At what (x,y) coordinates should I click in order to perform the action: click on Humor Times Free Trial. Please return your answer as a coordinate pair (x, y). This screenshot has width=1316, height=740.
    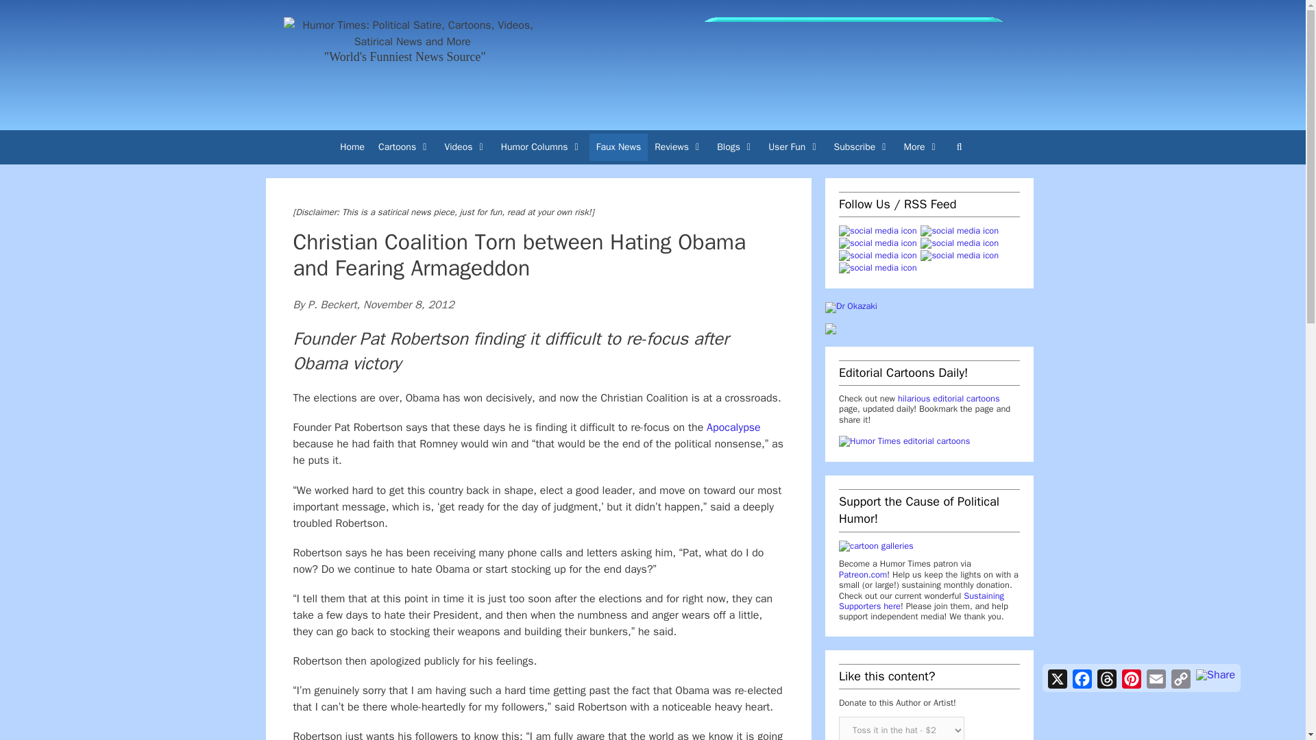
    Looking at the image, I should click on (853, 62).